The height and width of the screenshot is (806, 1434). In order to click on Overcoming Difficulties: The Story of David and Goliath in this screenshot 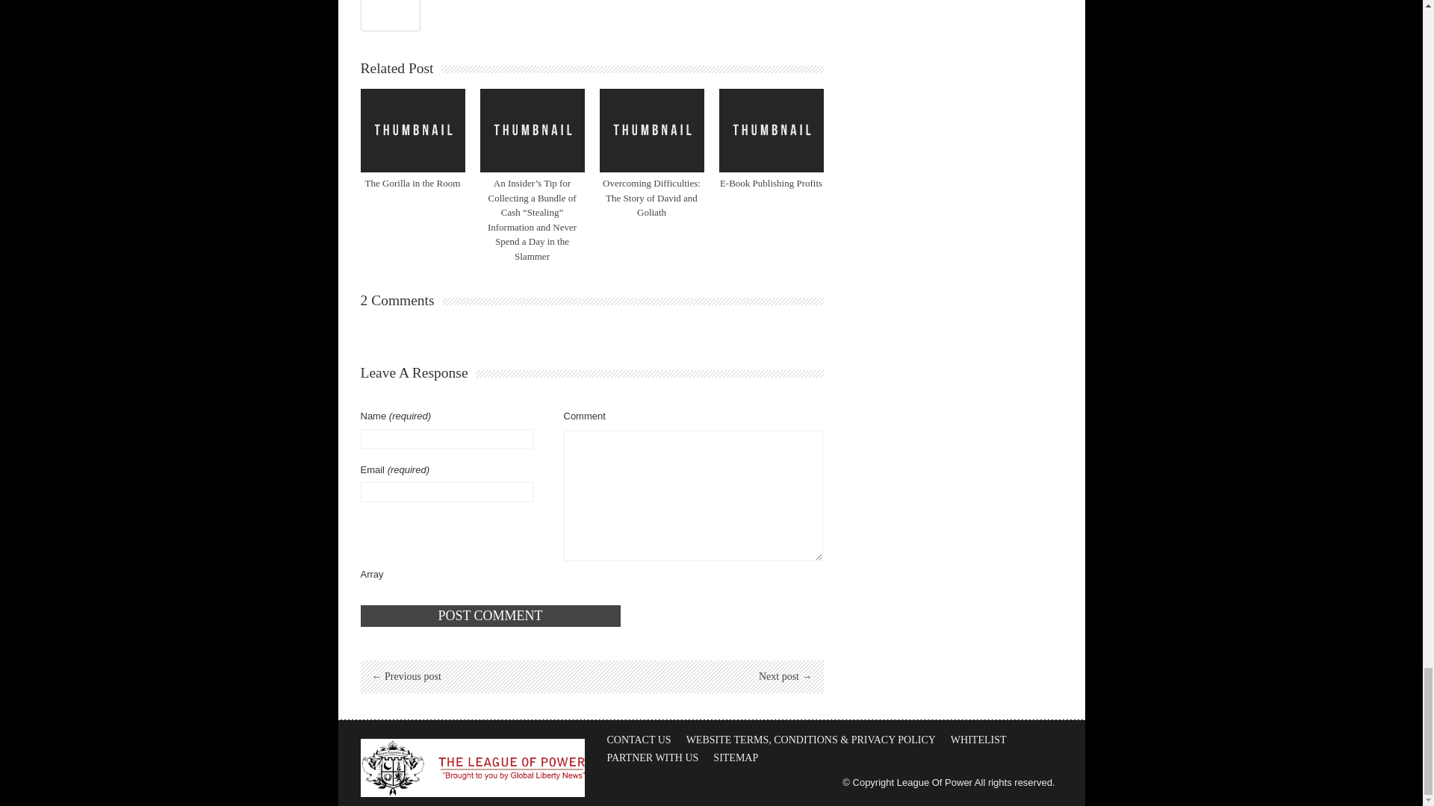, I will do `click(651, 197)`.